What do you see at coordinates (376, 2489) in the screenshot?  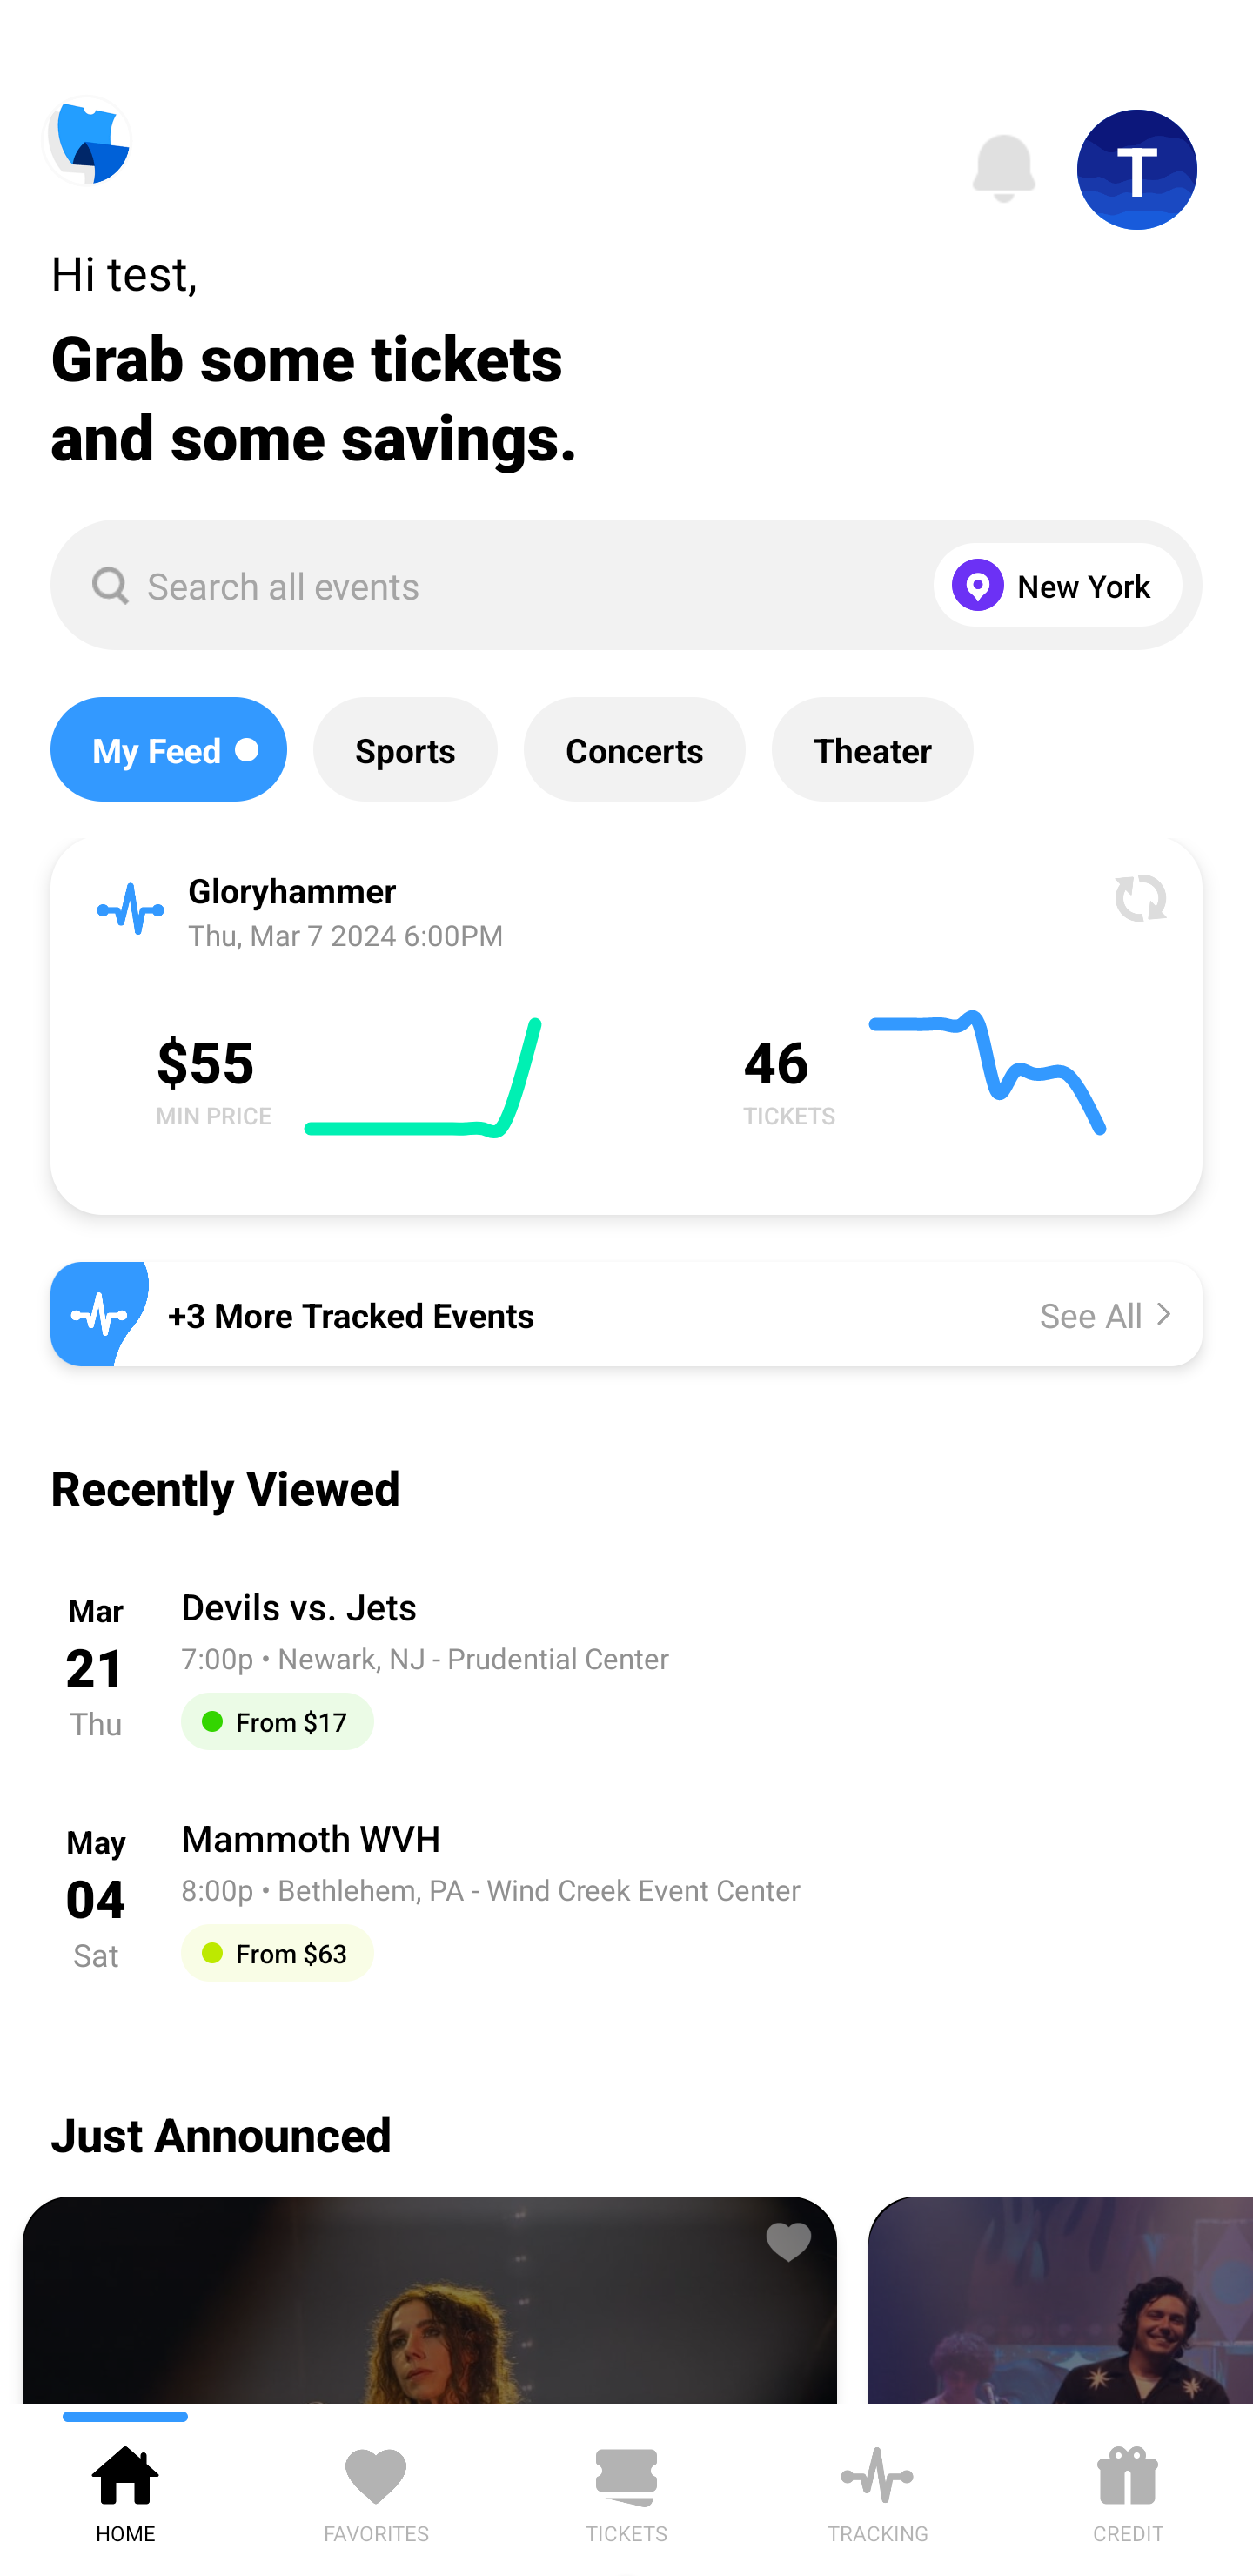 I see `FAVORITES` at bounding box center [376, 2489].